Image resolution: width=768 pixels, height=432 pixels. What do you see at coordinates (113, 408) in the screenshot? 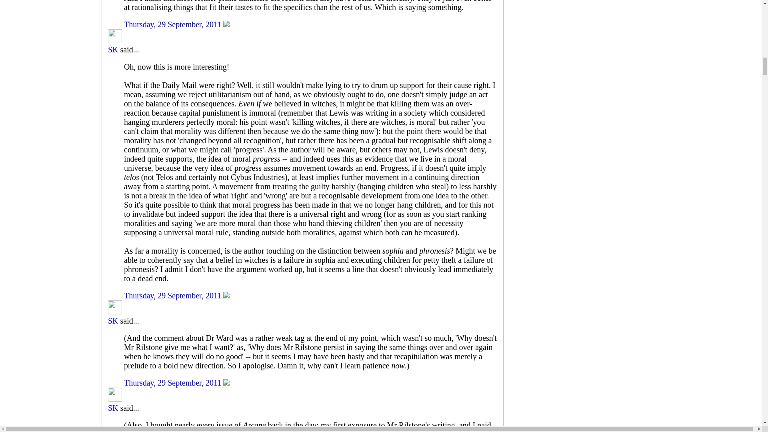
I see `SK` at bounding box center [113, 408].